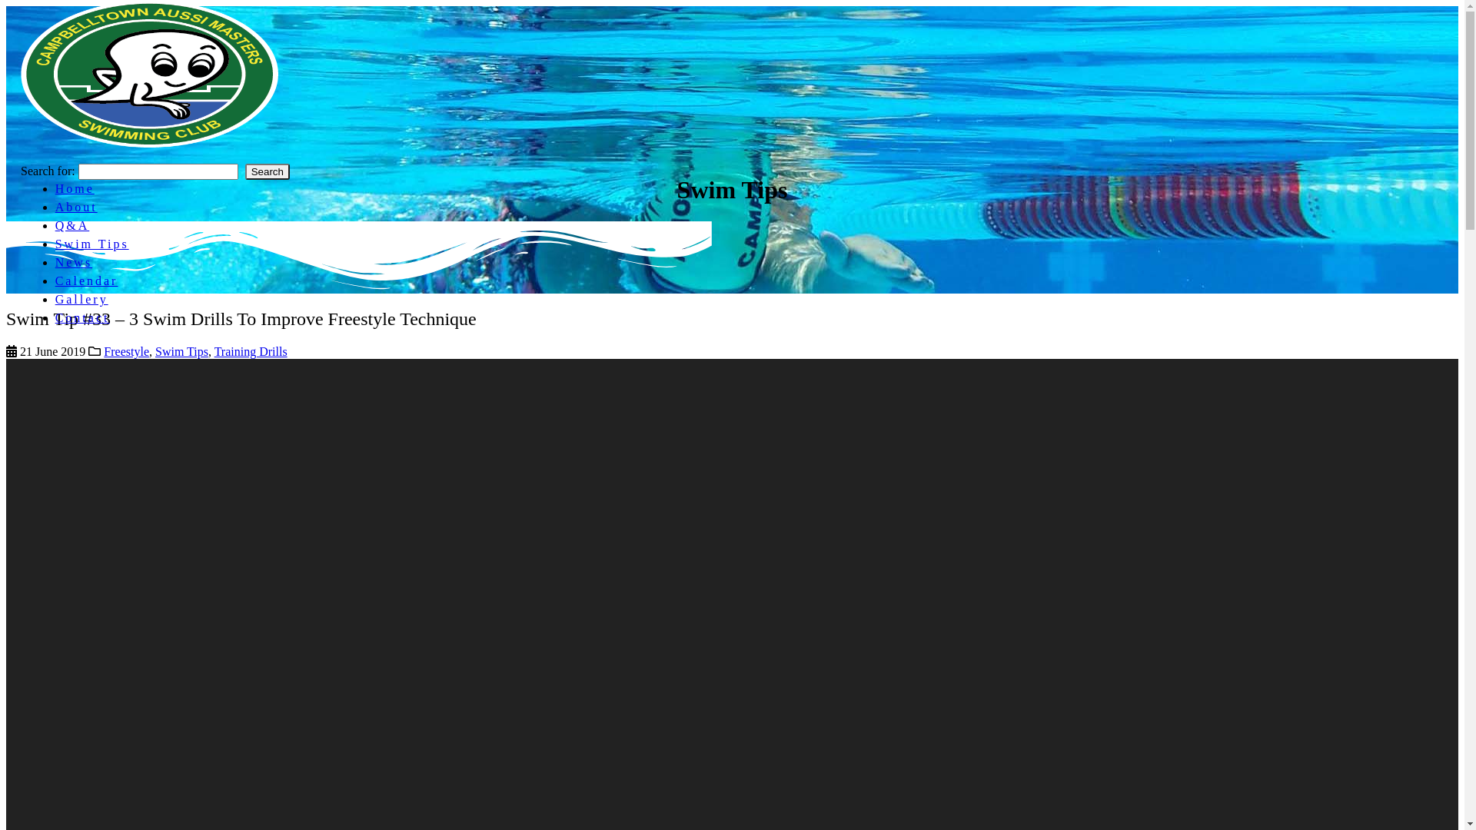 Image resolution: width=1476 pixels, height=830 pixels. I want to click on Calendar, so click(87, 281).